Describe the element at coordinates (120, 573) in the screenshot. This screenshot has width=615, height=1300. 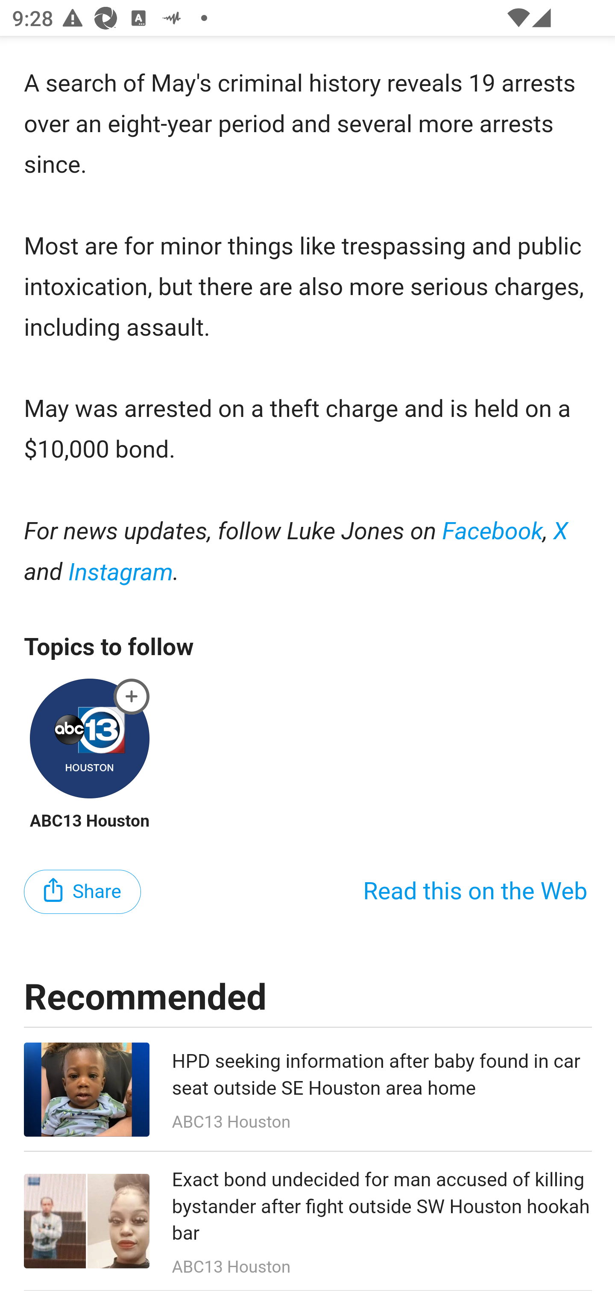
I see `Instagram` at that location.